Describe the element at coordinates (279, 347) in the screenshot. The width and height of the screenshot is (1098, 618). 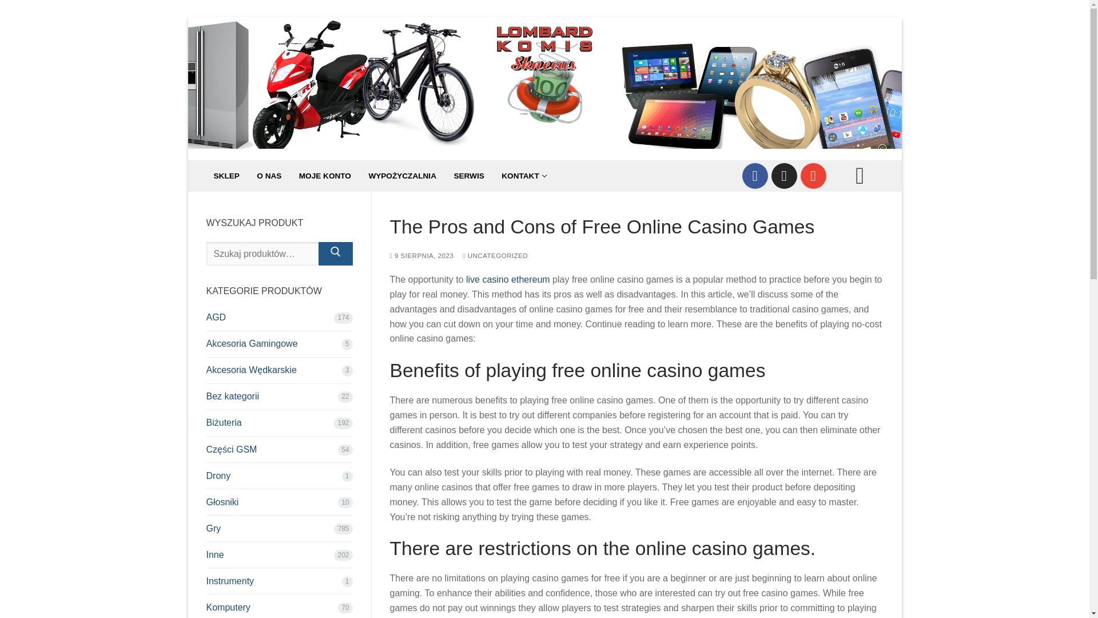
I see `Akcesoria Gamingowe` at that location.